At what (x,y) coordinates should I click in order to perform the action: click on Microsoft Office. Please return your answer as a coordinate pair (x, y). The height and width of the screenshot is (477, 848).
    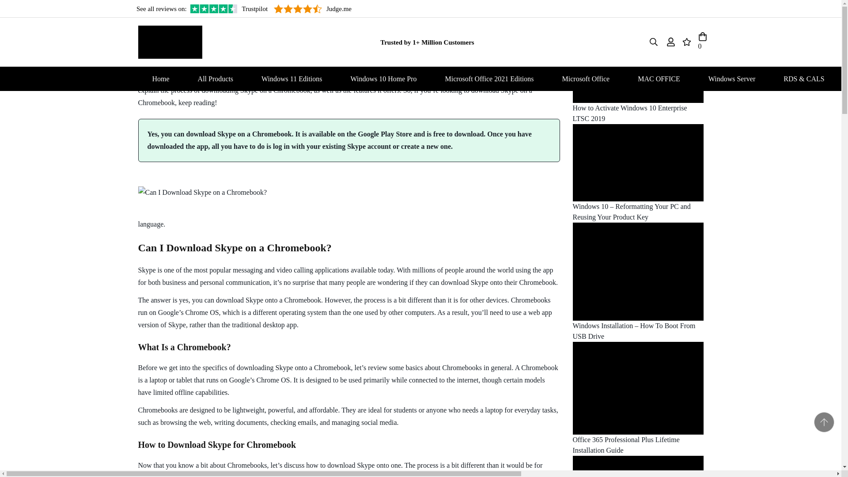
    Looking at the image, I should click on (586, 79).